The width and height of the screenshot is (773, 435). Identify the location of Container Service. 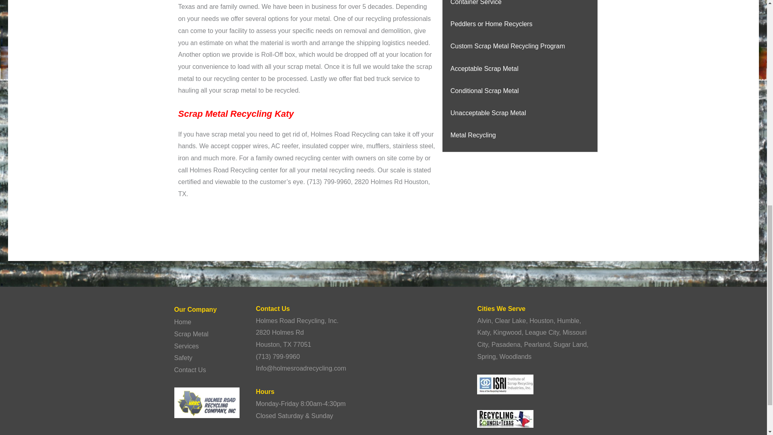
(476, 2).